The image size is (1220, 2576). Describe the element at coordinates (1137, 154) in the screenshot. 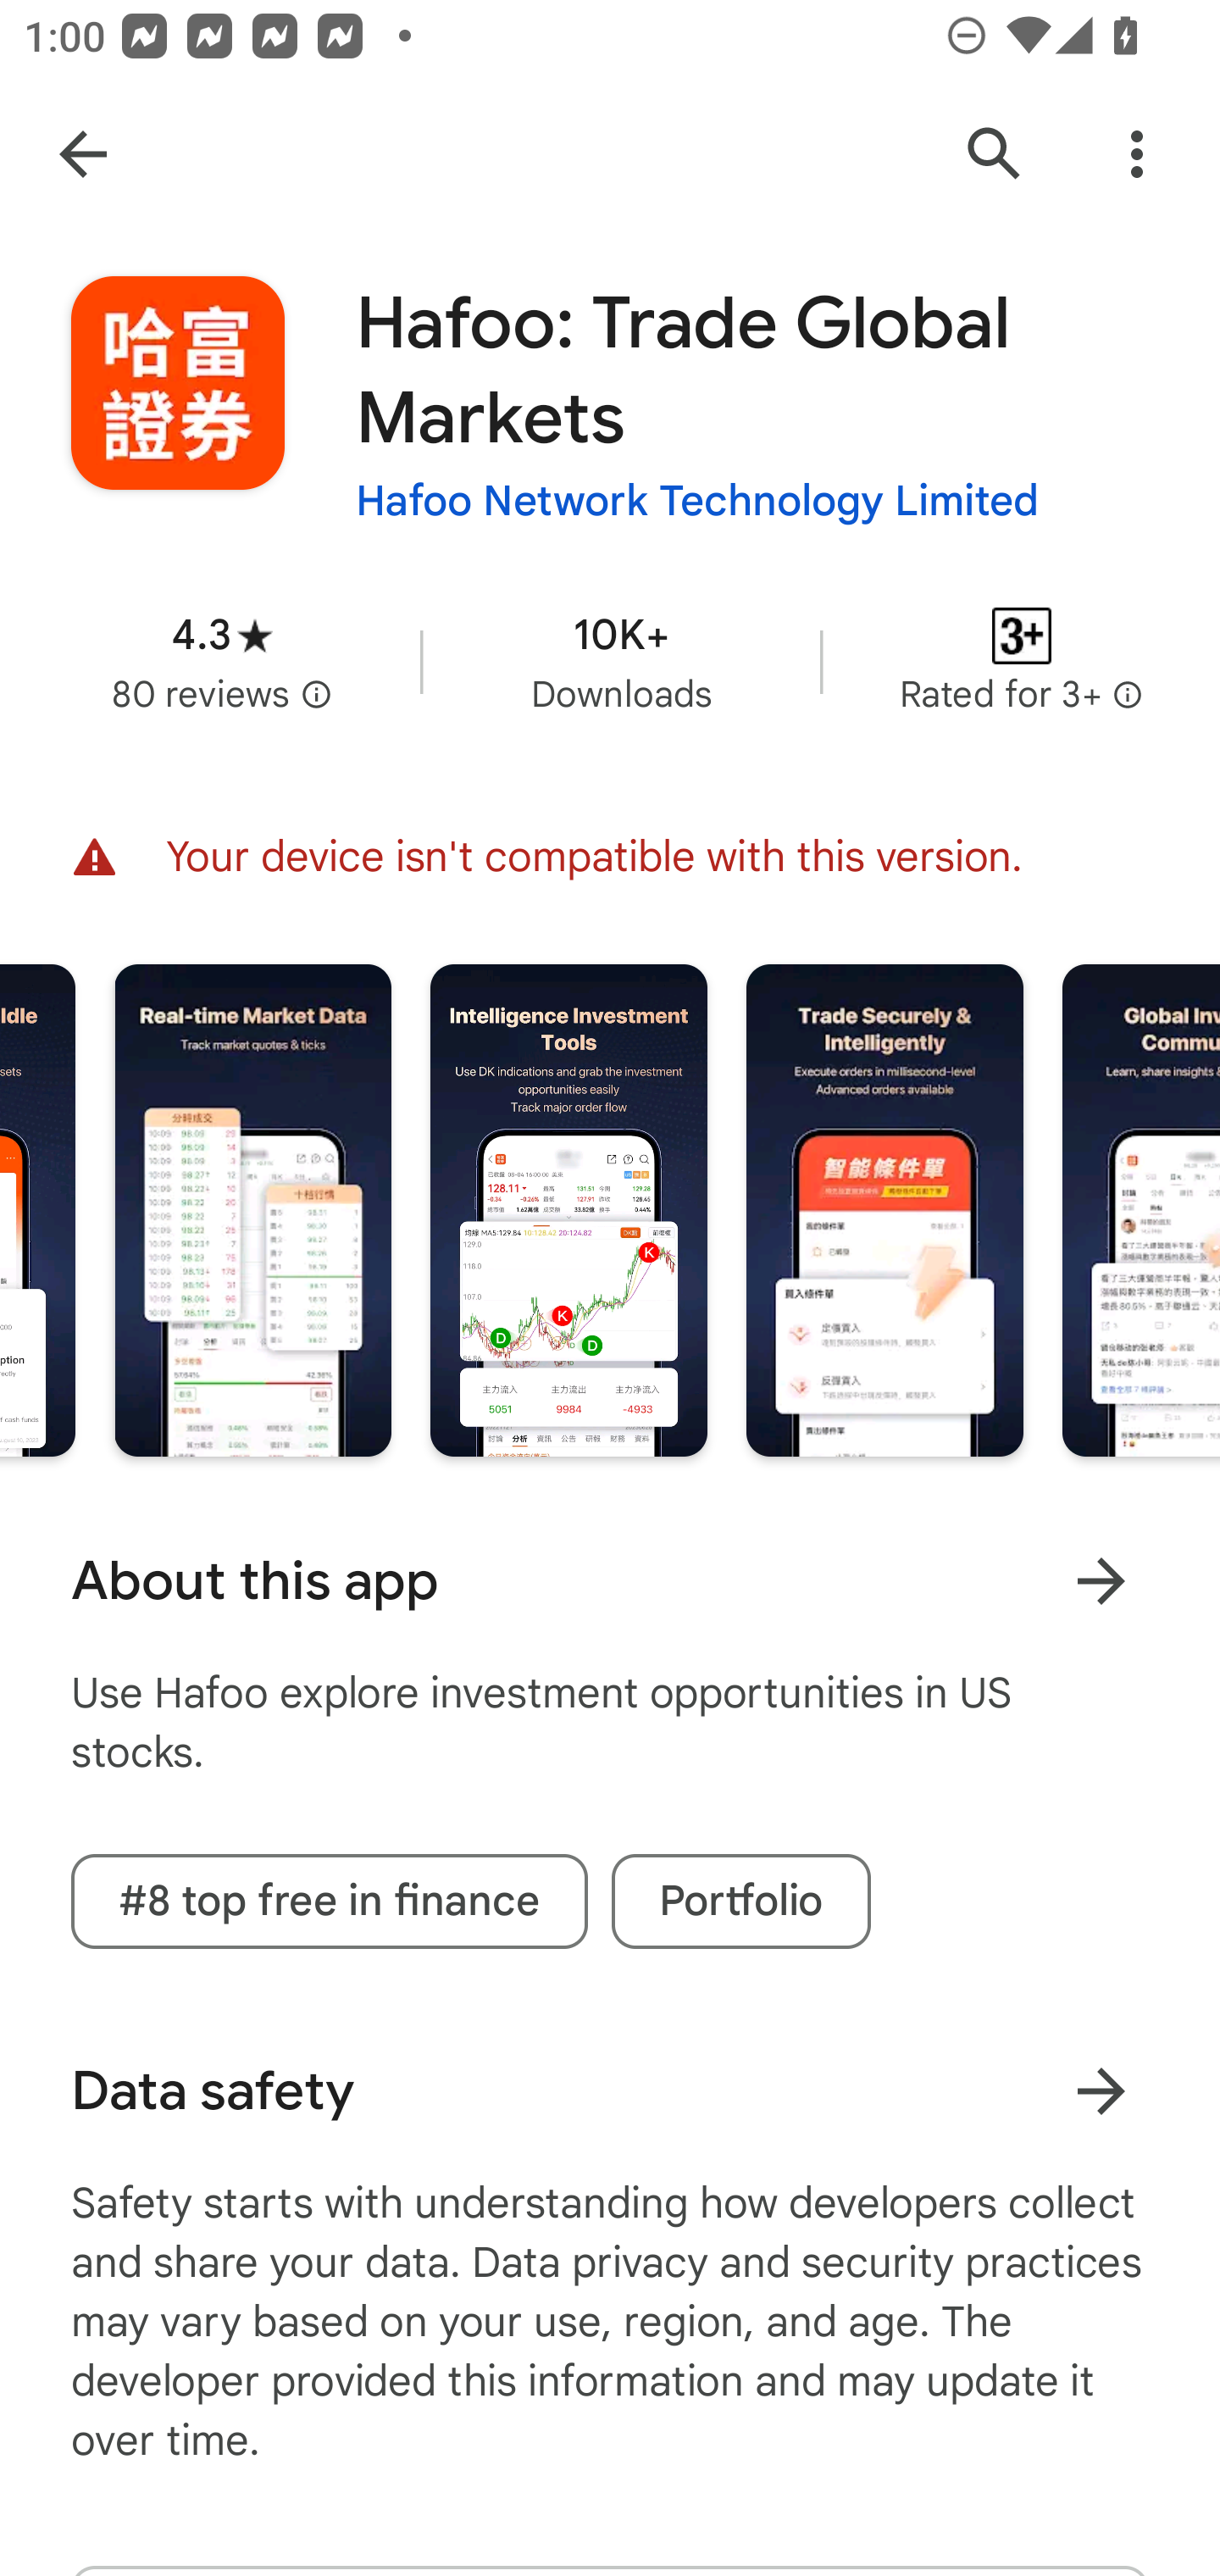

I see `More Options` at that location.